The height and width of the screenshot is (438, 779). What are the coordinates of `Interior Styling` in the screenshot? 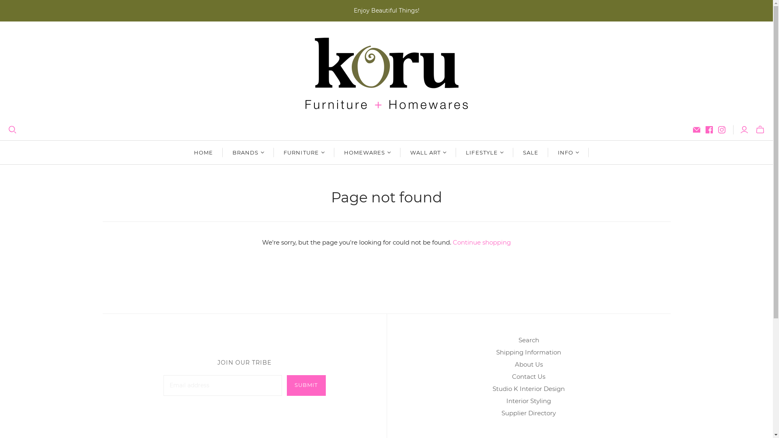 It's located at (529, 401).